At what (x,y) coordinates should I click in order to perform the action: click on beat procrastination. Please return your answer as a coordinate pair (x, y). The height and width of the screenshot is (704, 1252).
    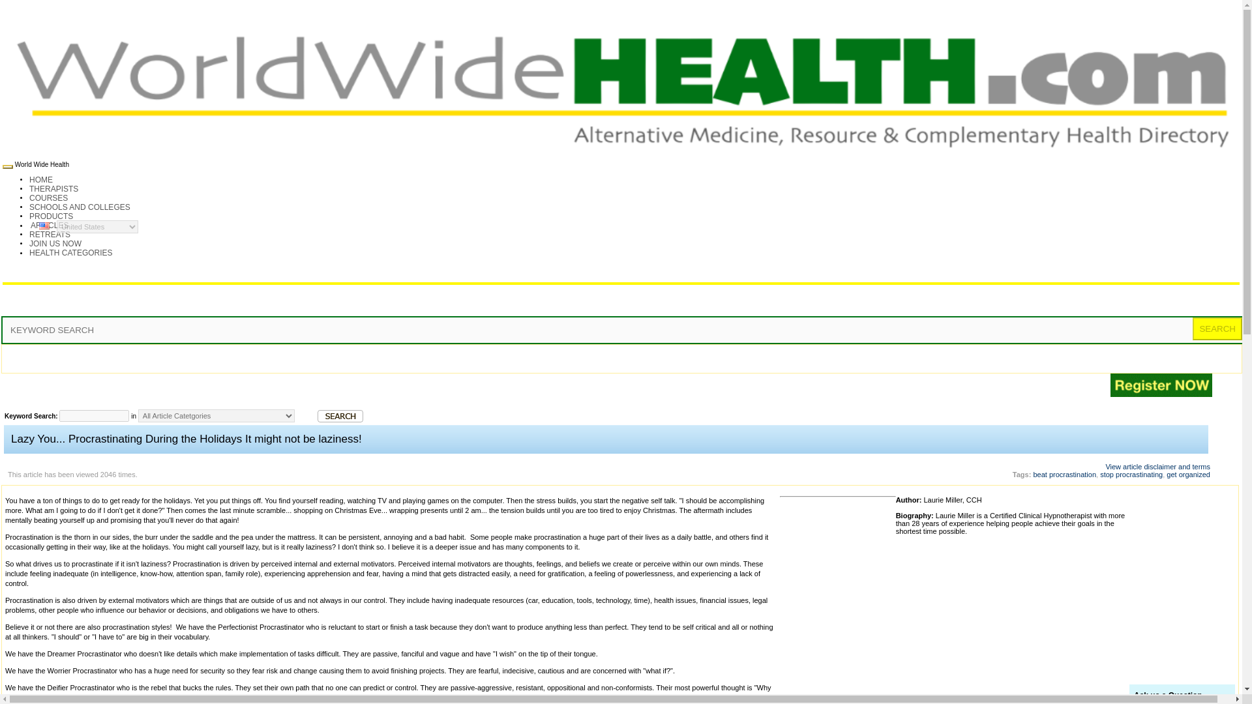
    Looking at the image, I should click on (1064, 475).